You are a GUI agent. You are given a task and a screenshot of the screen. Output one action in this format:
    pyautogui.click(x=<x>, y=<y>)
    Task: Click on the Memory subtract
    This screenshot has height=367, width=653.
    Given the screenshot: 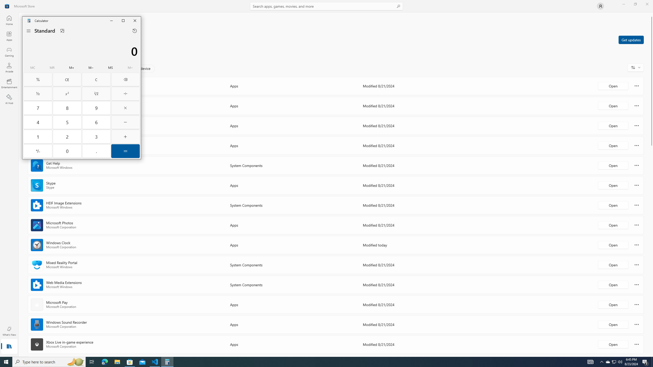 What is the action you would take?
    pyautogui.click(x=614, y=362)
    